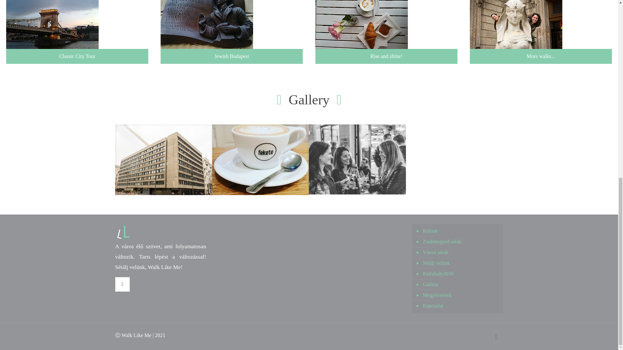  What do you see at coordinates (232, 32) in the screenshot?
I see `Jewish Budapest` at bounding box center [232, 32].